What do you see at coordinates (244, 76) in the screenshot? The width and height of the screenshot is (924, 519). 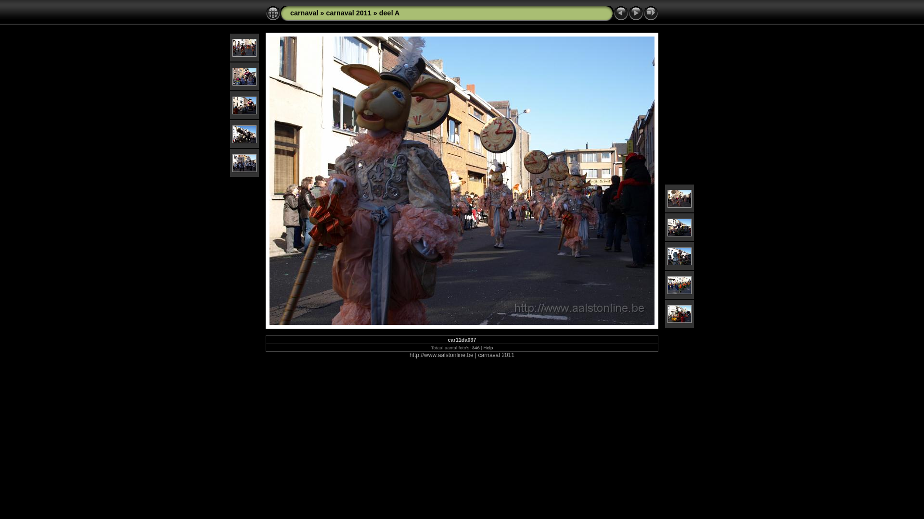 I see ` car11da030.JPG ` at bounding box center [244, 76].